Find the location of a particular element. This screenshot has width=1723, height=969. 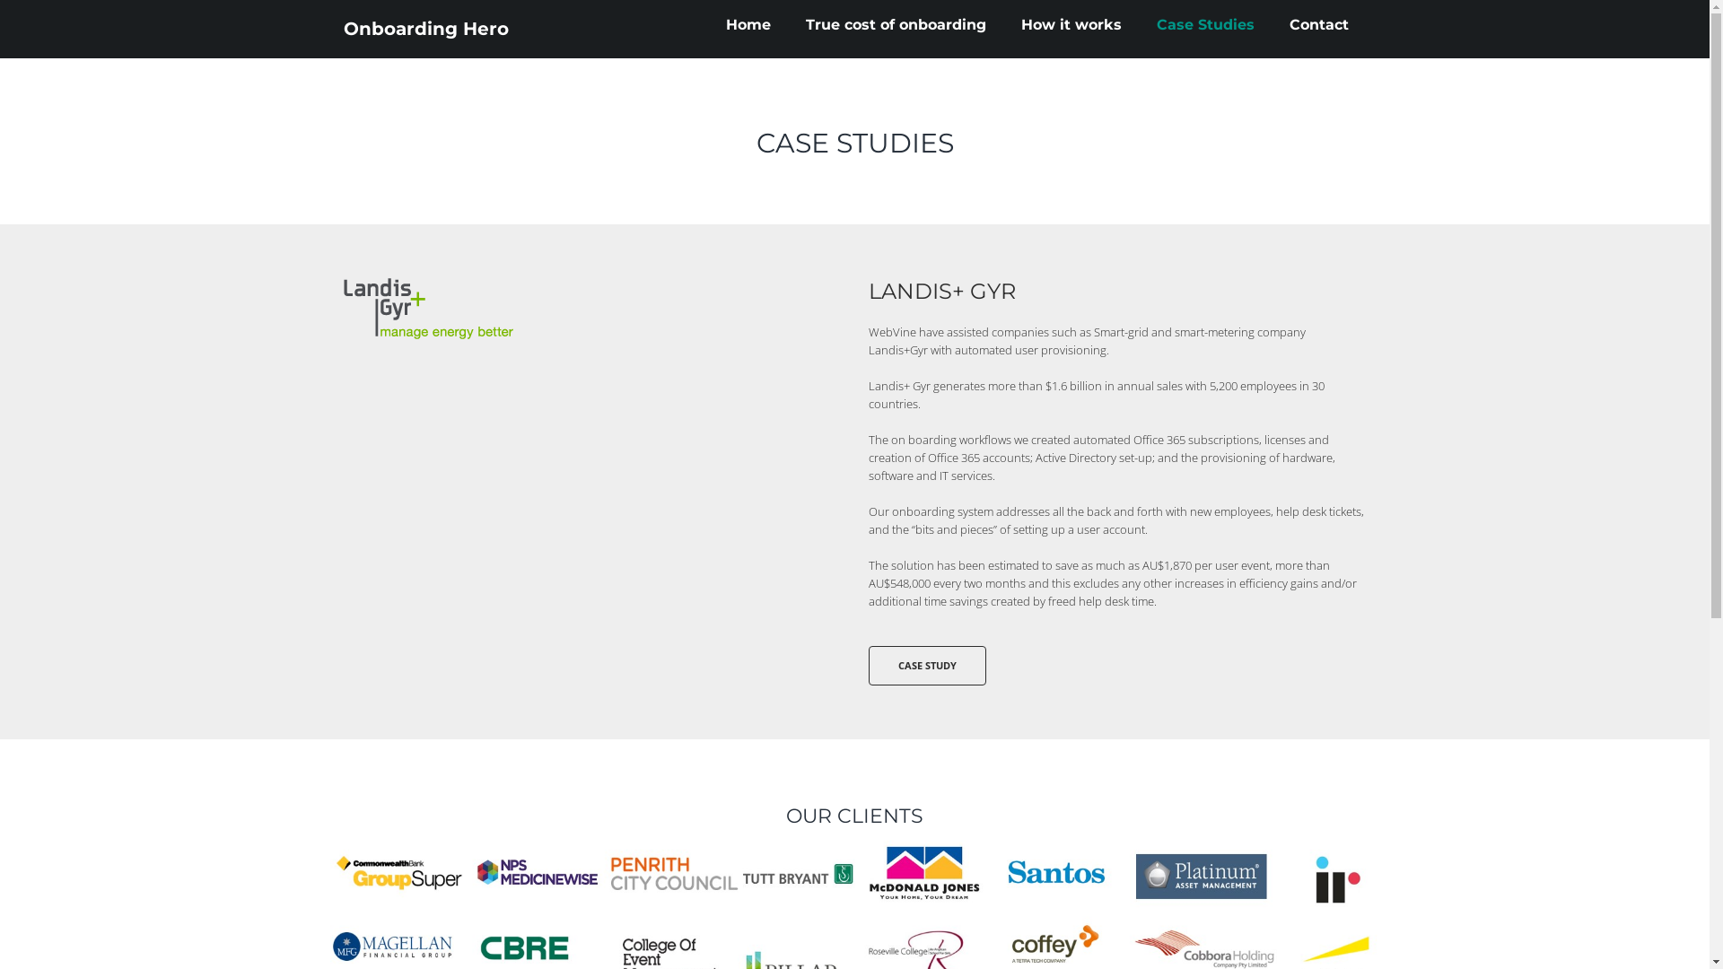

Contact is located at coordinates (1318, 25).